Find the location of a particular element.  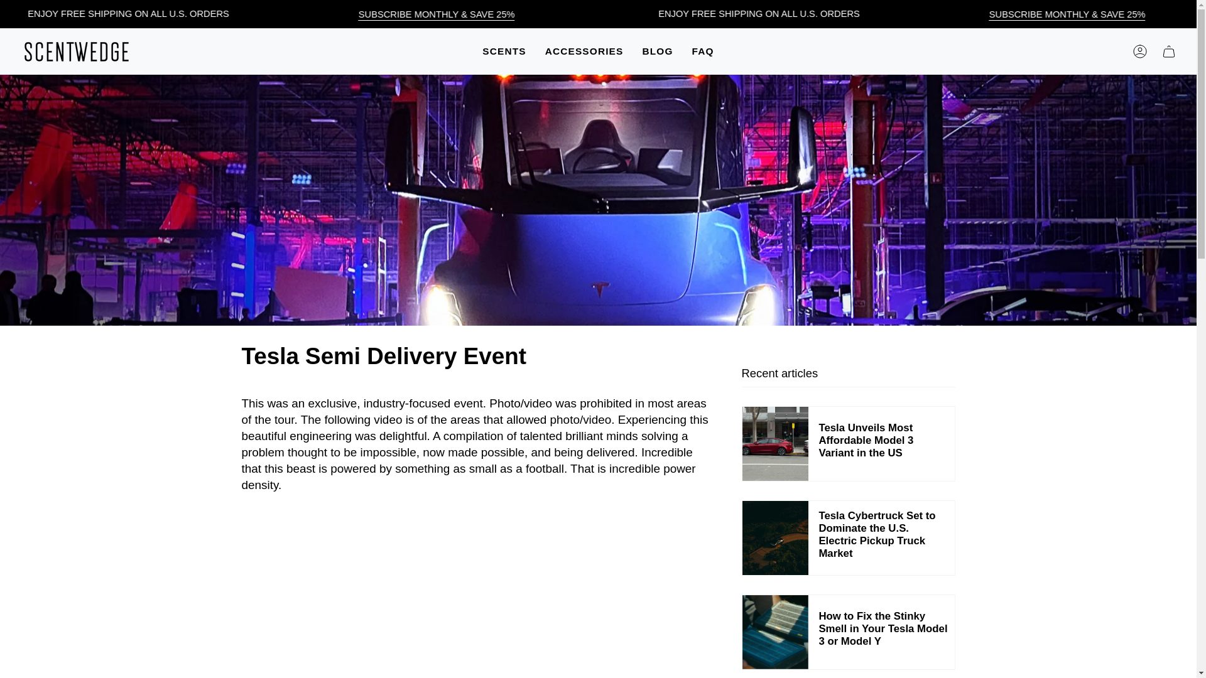

Cart is located at coordinates (1168, 51).